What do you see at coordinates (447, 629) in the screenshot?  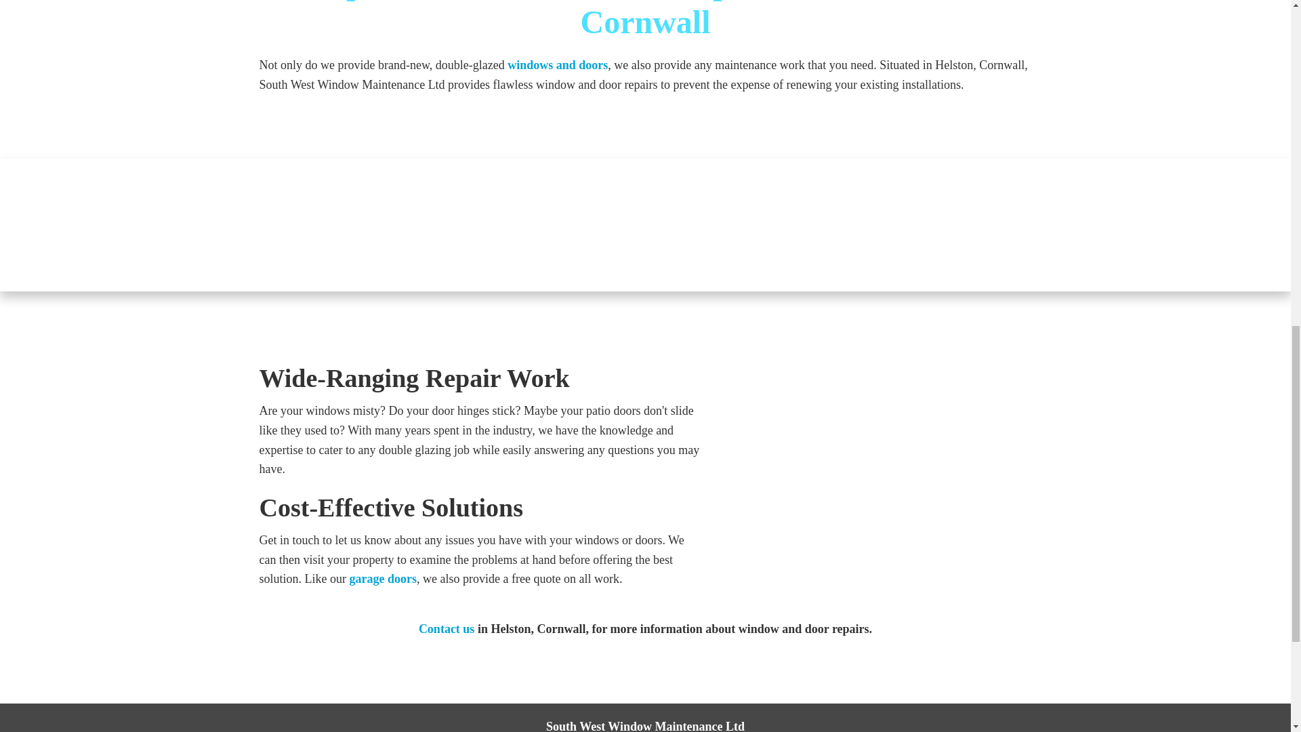 I see `Contact us` at bounding box center [447, 629].